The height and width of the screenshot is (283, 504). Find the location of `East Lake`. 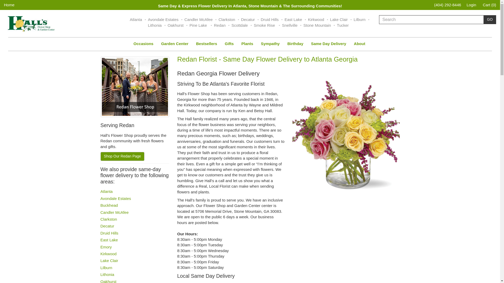

East Lake is located at coordinates (293, 19).